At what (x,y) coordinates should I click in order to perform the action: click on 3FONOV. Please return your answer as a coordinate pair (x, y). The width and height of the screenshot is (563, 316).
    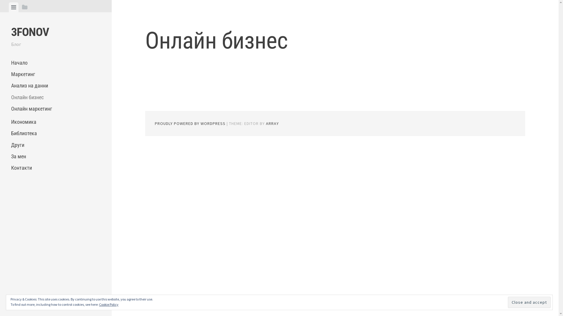
    Looking at the image, I should click on (30, 32).